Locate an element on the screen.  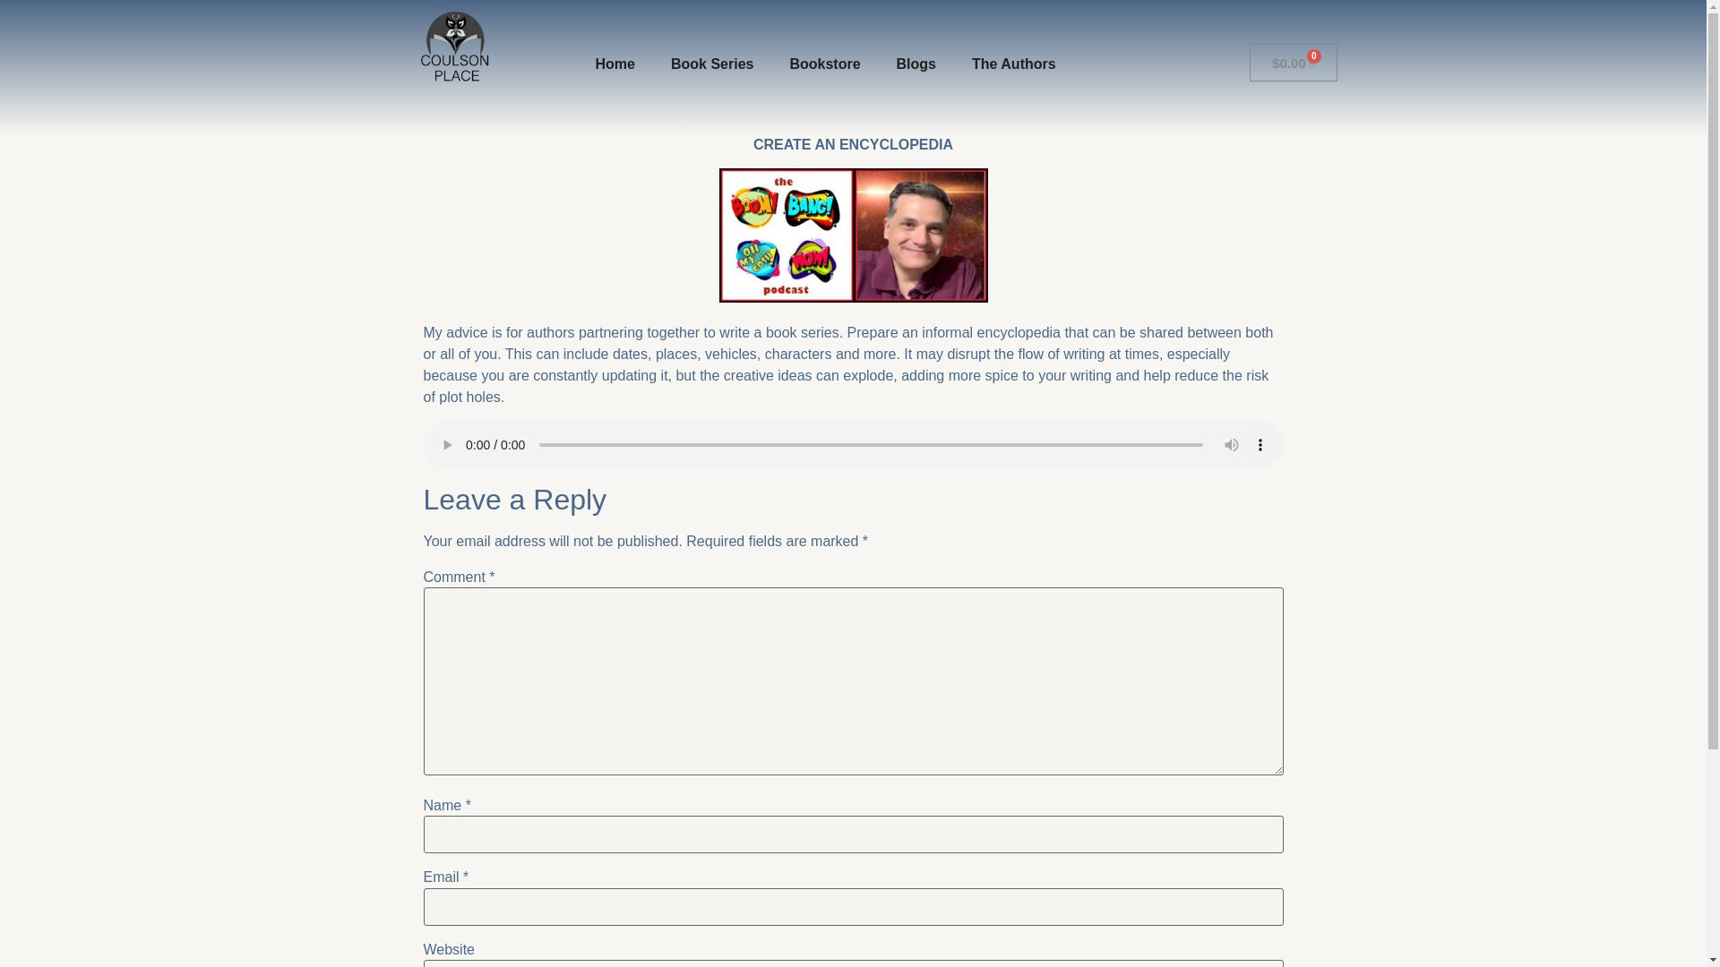
The Authors is located at coordinates (1014, 64).